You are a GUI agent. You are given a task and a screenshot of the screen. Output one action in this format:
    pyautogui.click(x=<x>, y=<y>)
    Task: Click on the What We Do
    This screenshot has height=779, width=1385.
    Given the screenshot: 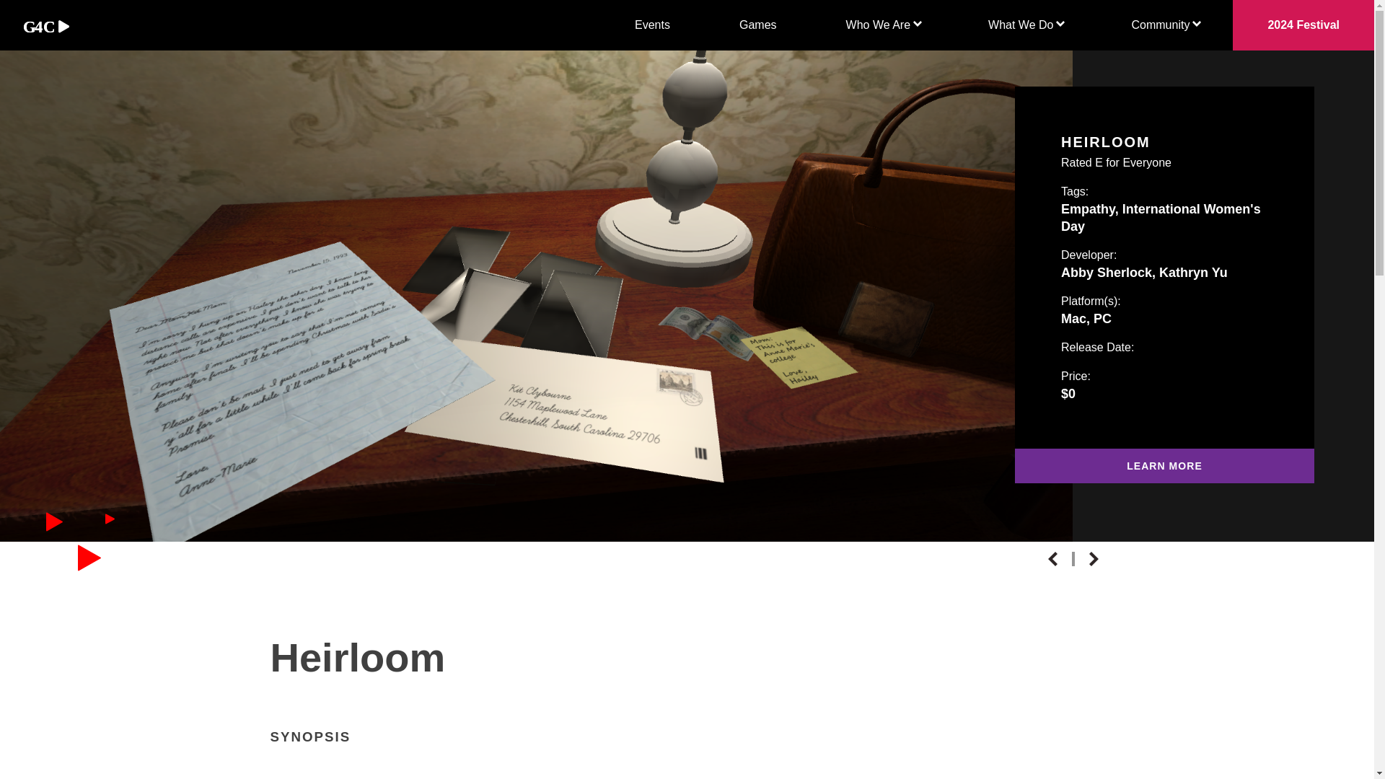 What is the action you would take?
    pyautogui.click(x=1025, y=25)
    